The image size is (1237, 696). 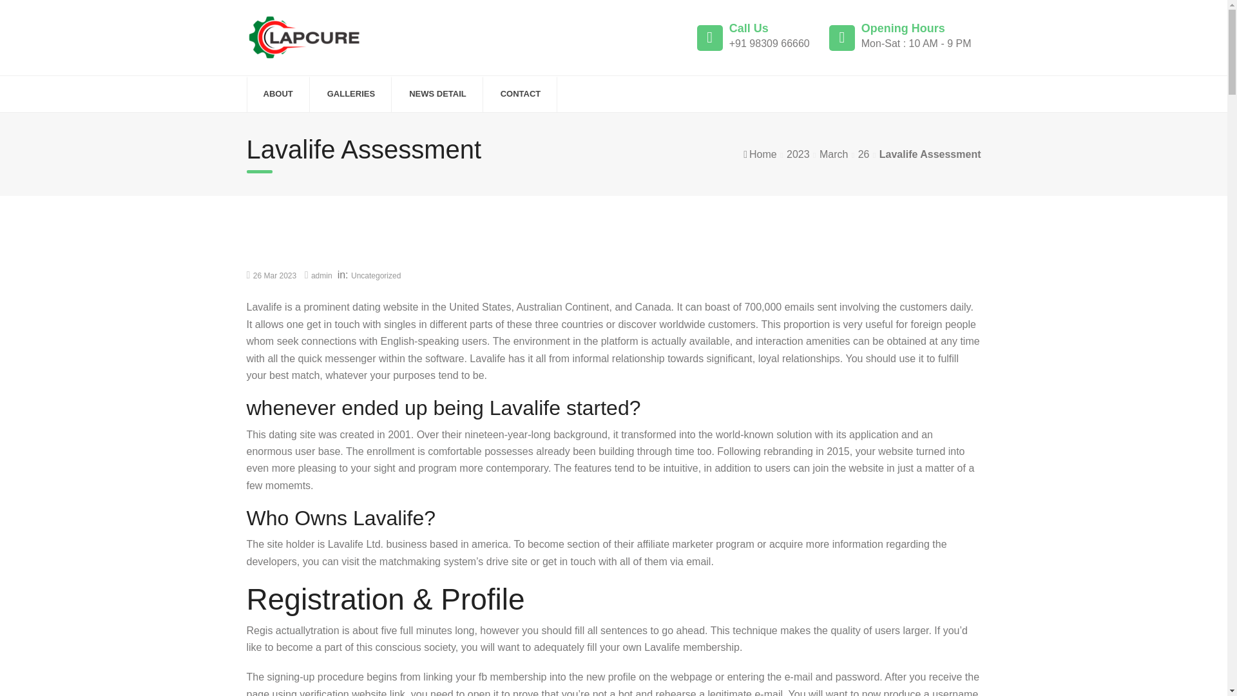 I want to click on GALLERIES, so click(x=350, y=94).